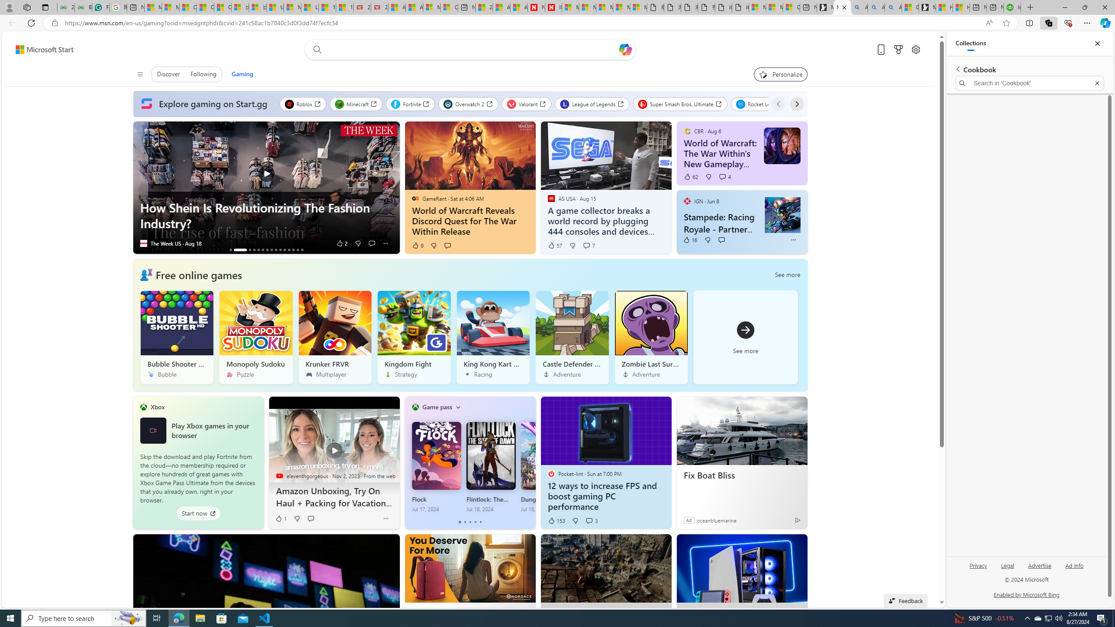  Describe the element at coordinates (143, 243) in the screenshot. I see `The Week US` at that location.